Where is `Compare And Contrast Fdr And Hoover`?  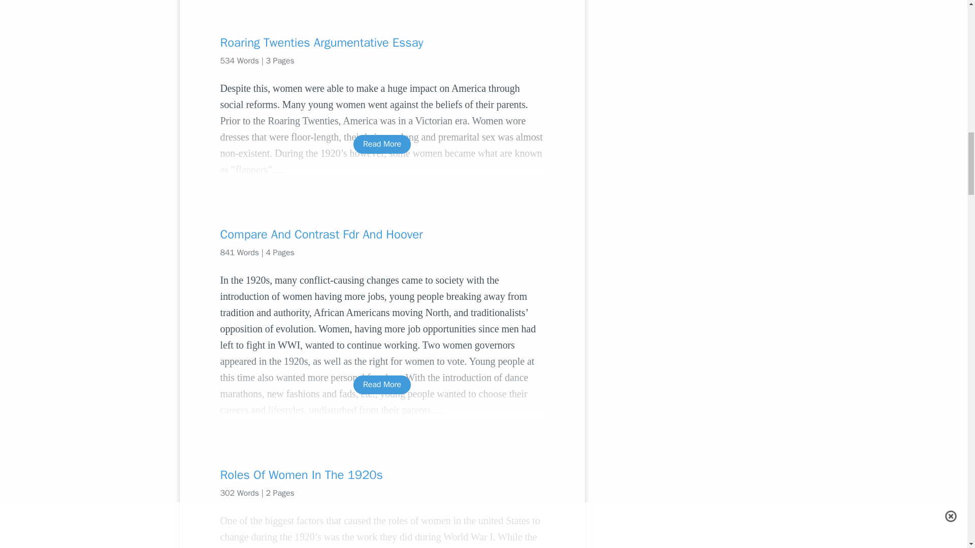 Compare And Contrast Fdr And Hoover is located at coordinates (382, 234).